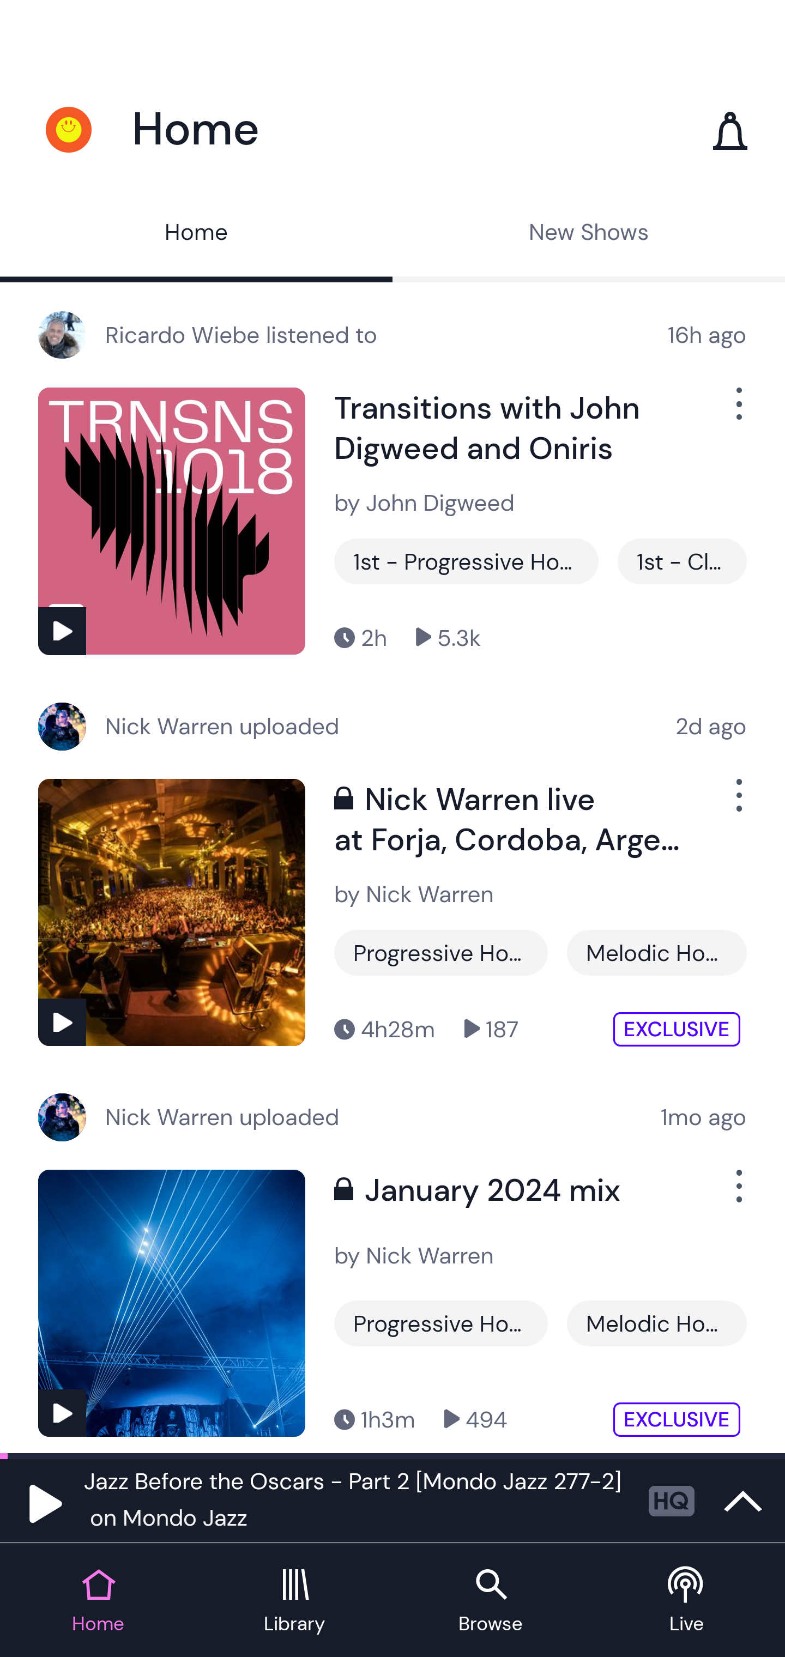  Describe the element at coordinates (737, 412) in the screenshot. I see `Show Options Menu Button` at that location.